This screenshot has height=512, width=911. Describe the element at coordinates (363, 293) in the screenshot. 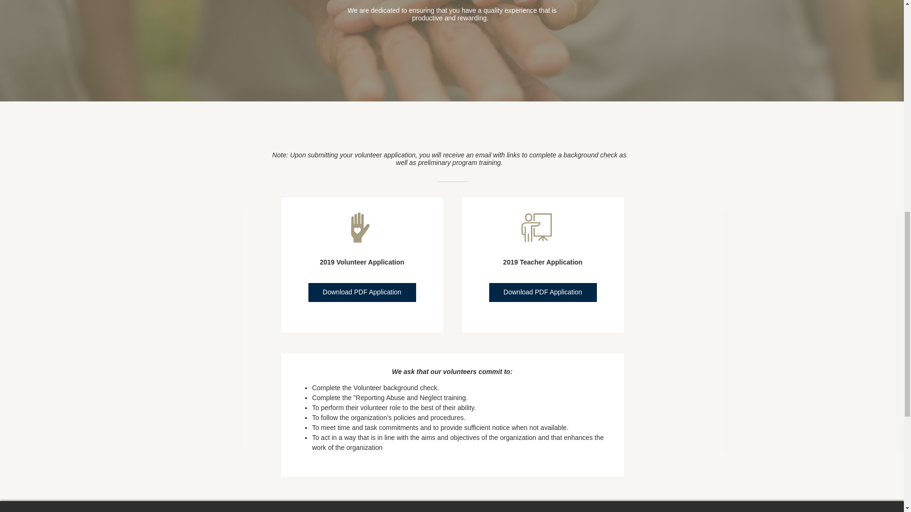

I see `Download PDF Application` at that location.